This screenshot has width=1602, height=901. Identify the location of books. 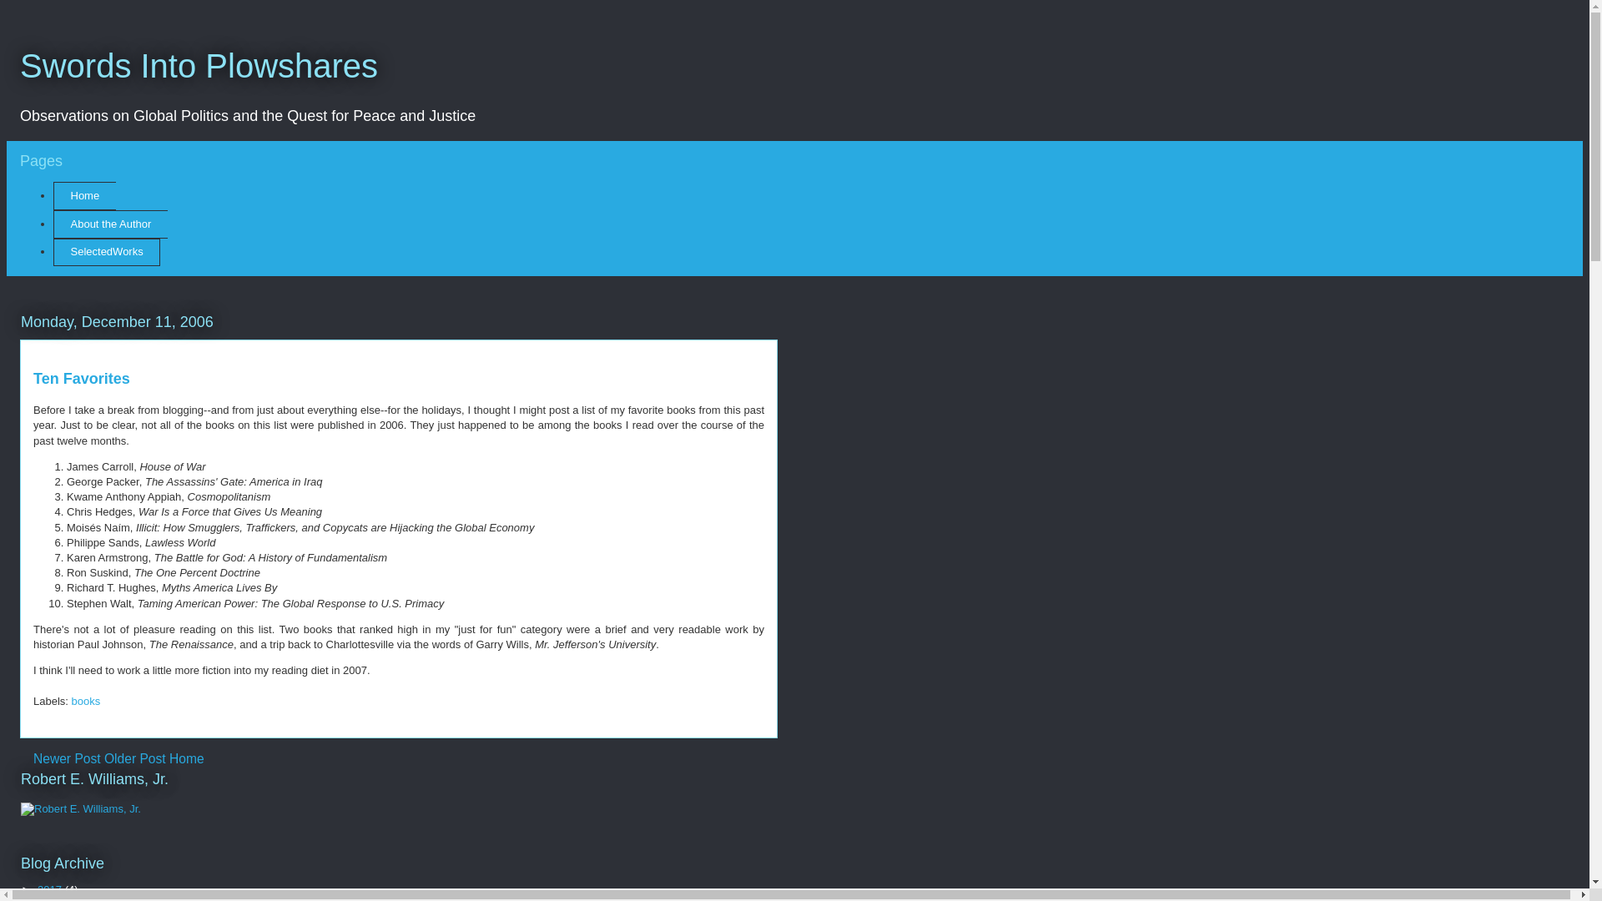
(86, 701).